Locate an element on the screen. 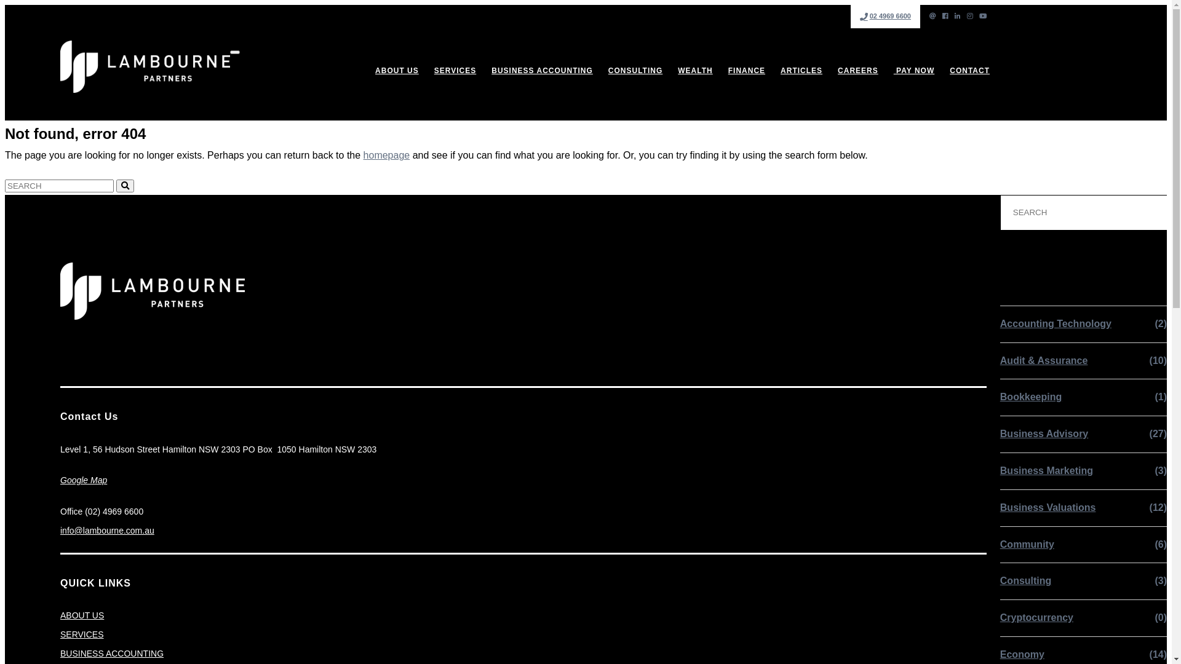 This screenshot has width=1181, height=664. CONTACT is located at coordinates (969, 71).